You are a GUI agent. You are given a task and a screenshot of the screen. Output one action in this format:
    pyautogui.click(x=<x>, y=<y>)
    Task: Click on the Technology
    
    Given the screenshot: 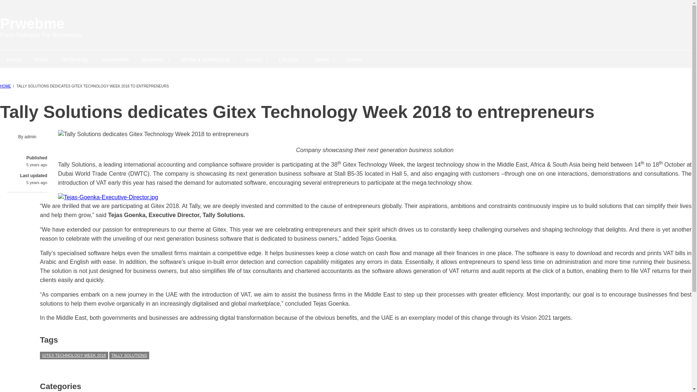 What is the action you would take?
    pyautogui.click(x=74, y=59)
    